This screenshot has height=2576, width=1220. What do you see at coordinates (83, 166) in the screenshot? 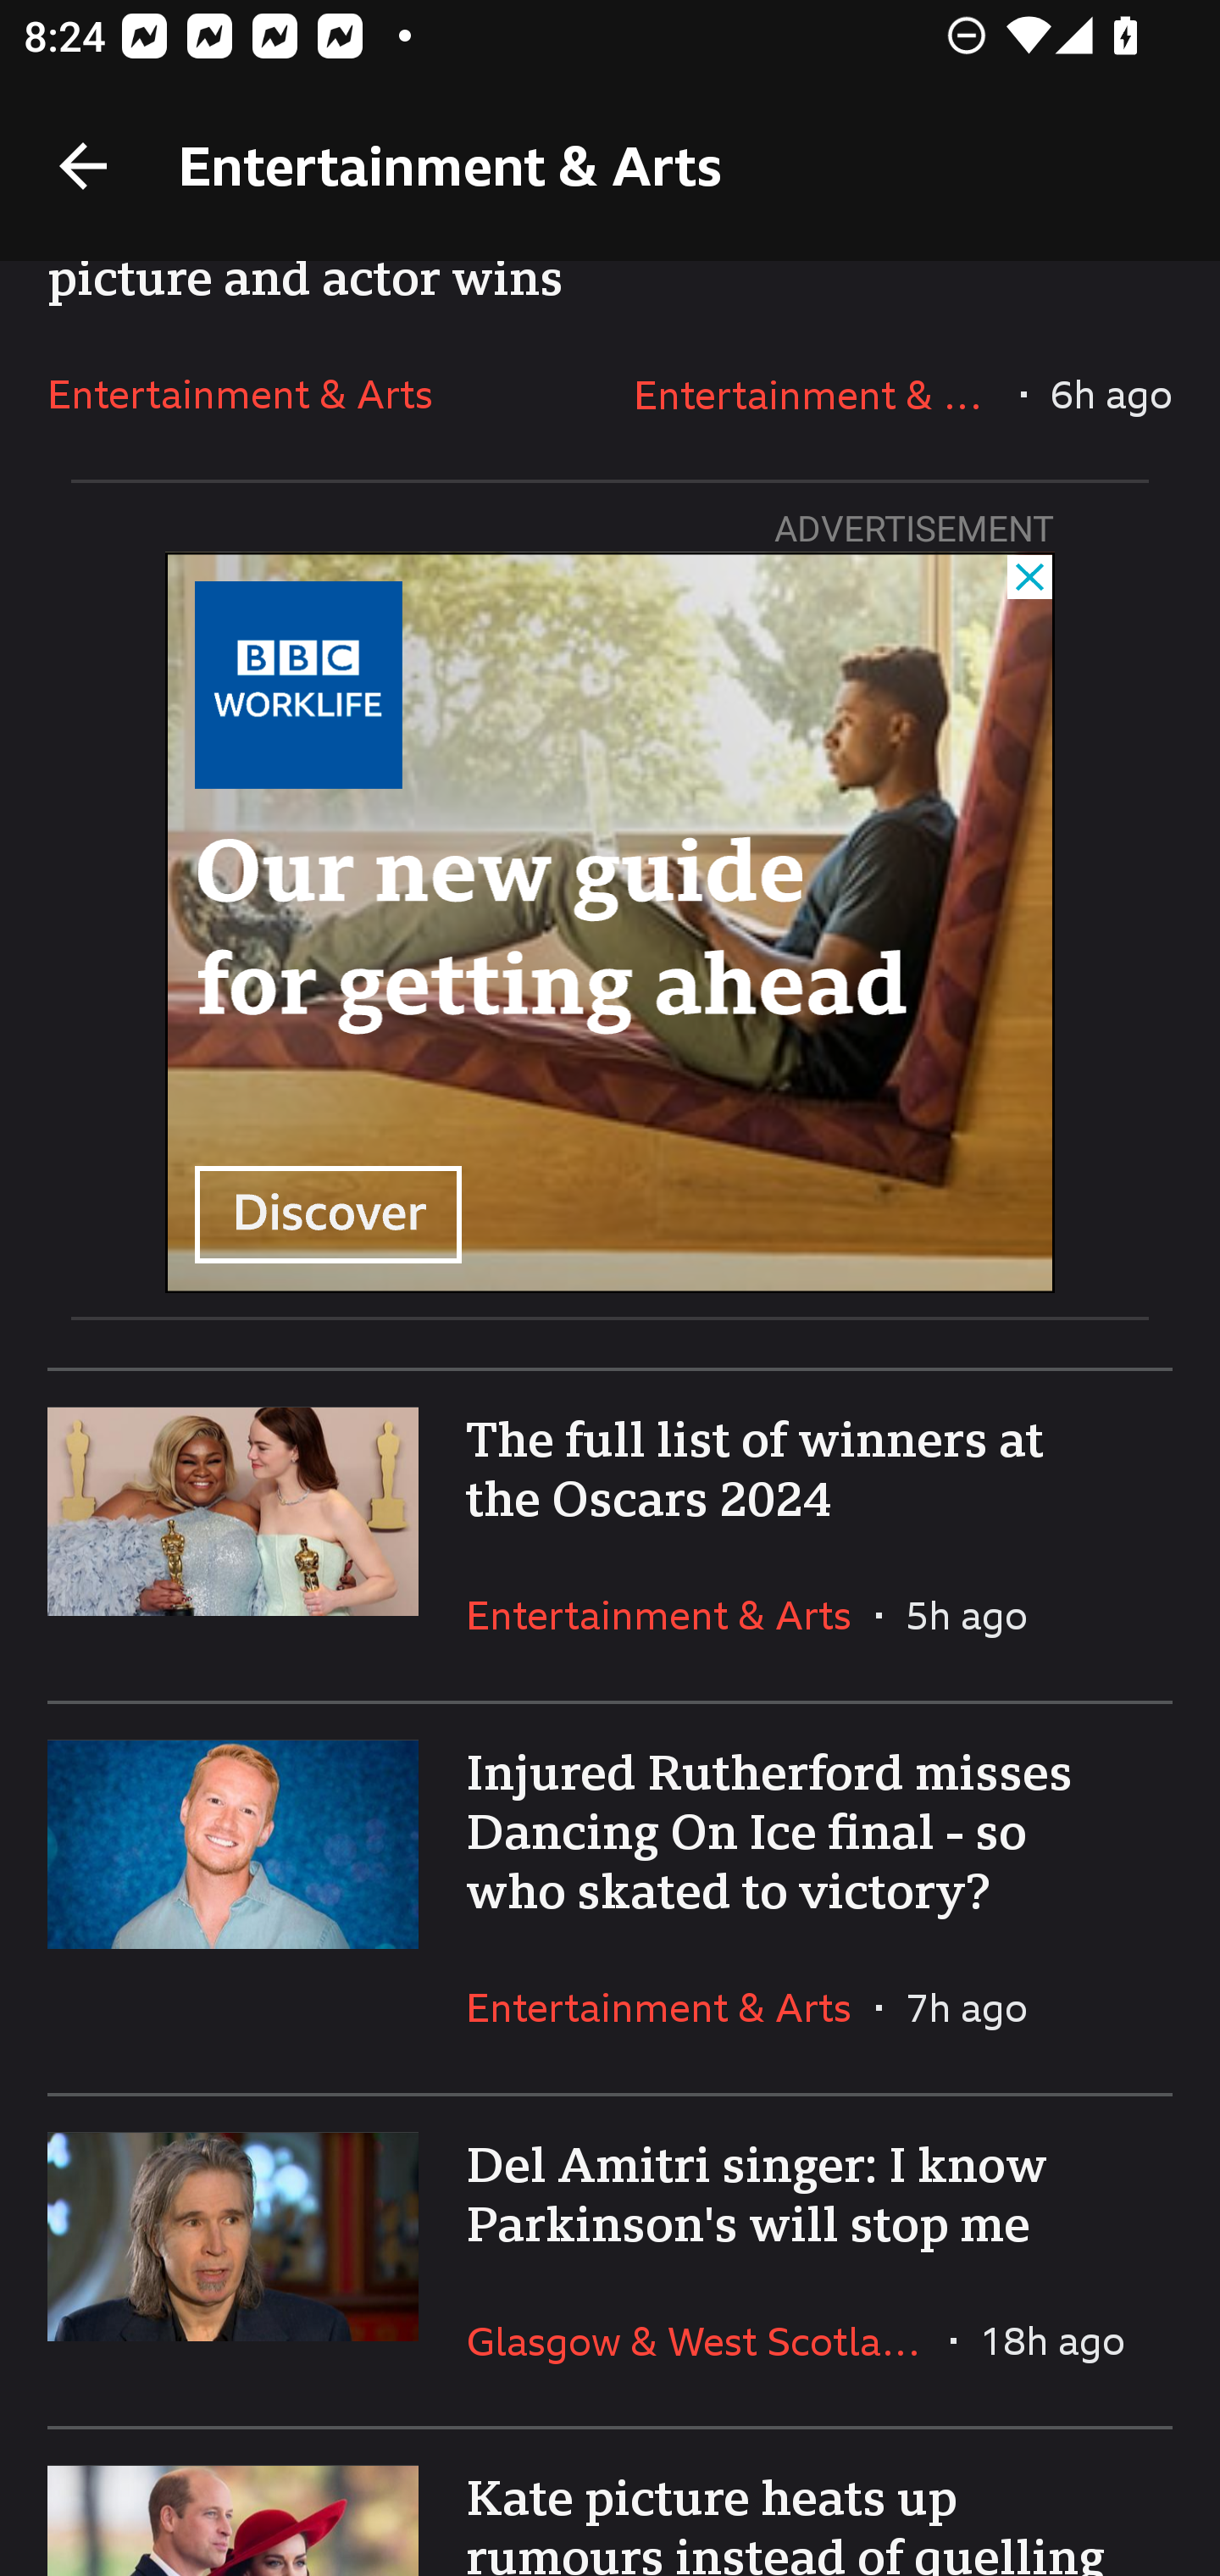
I see `Back` at bounding box center [83, 166].